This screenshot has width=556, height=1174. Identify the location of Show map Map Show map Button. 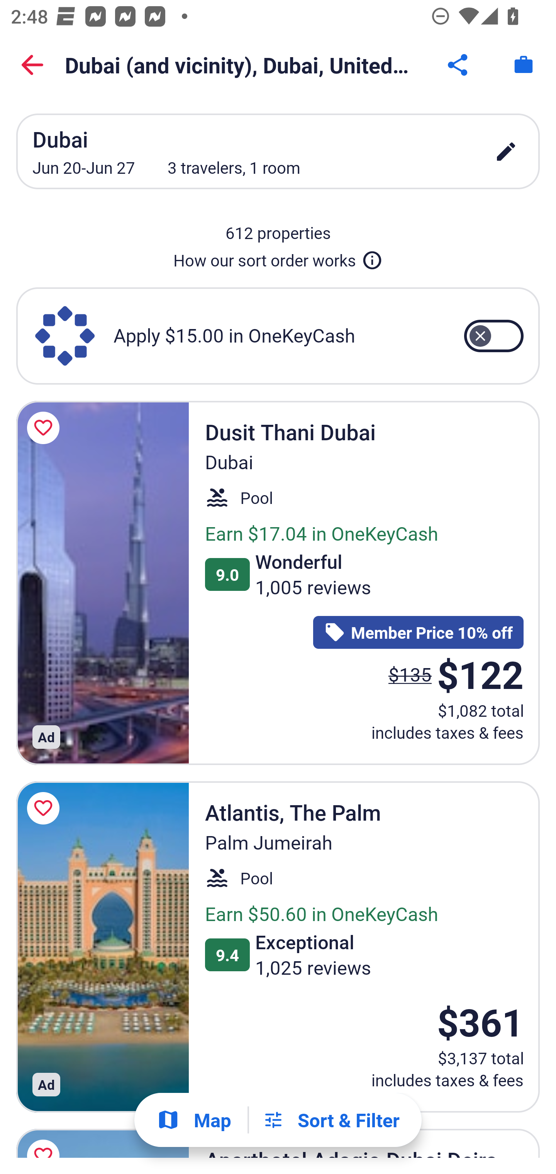
(194, 1120).